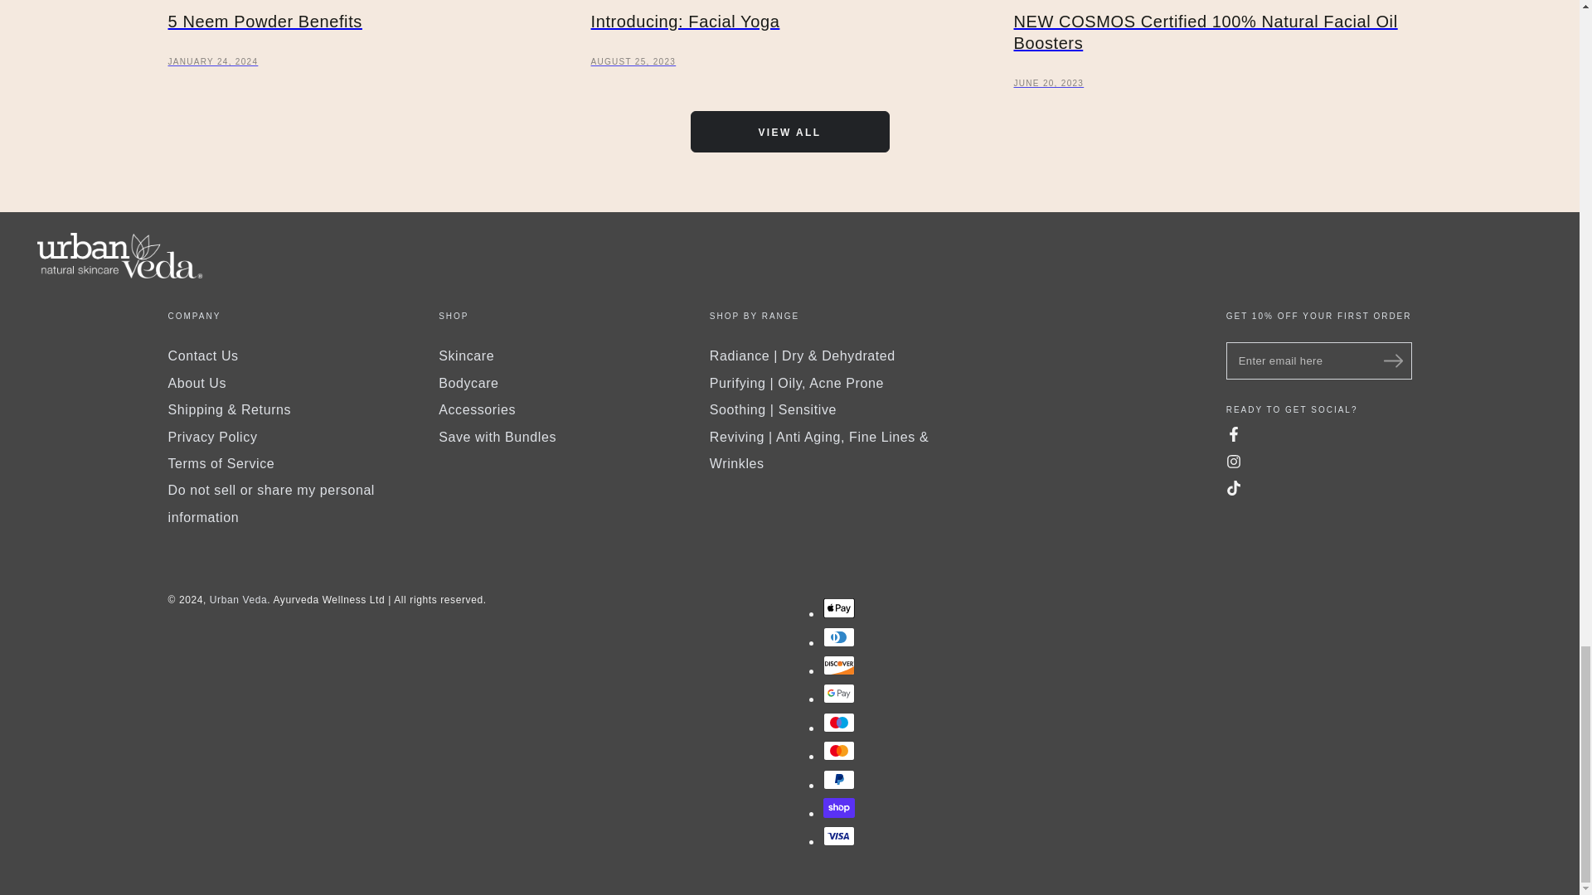 Image resolution: width=1592 pixels, height=895 pixels. I want to click on Maestro, so click(837, 723).